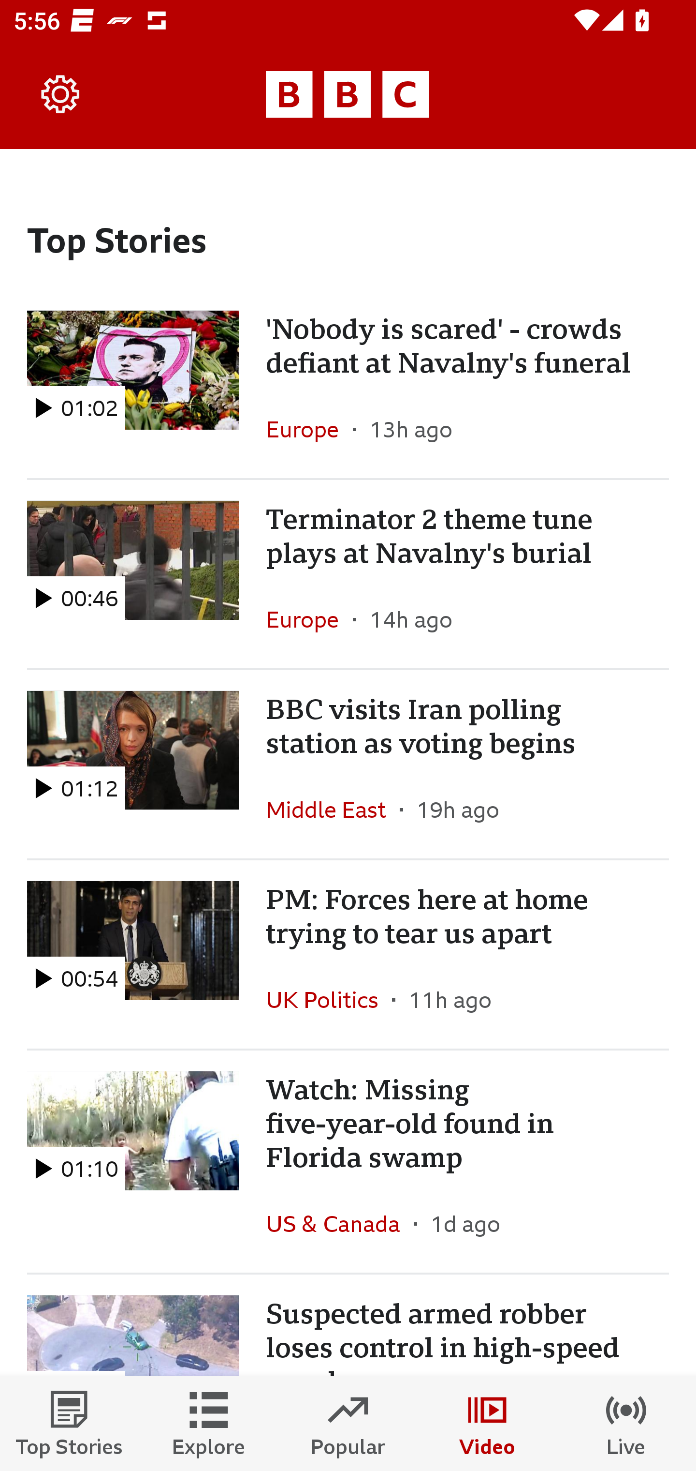  What do you see at coordinates (309, 619) in the screenshot?
I see `Europe In the section Europe` at bounding box center [309, 619].